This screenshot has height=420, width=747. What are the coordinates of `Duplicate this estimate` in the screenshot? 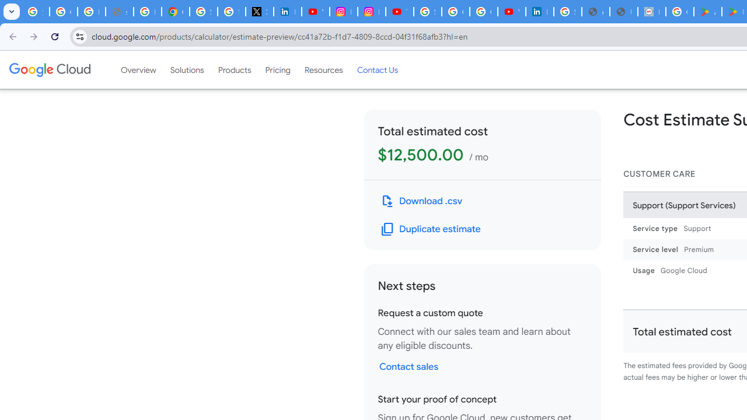 It's located at (431, 229).